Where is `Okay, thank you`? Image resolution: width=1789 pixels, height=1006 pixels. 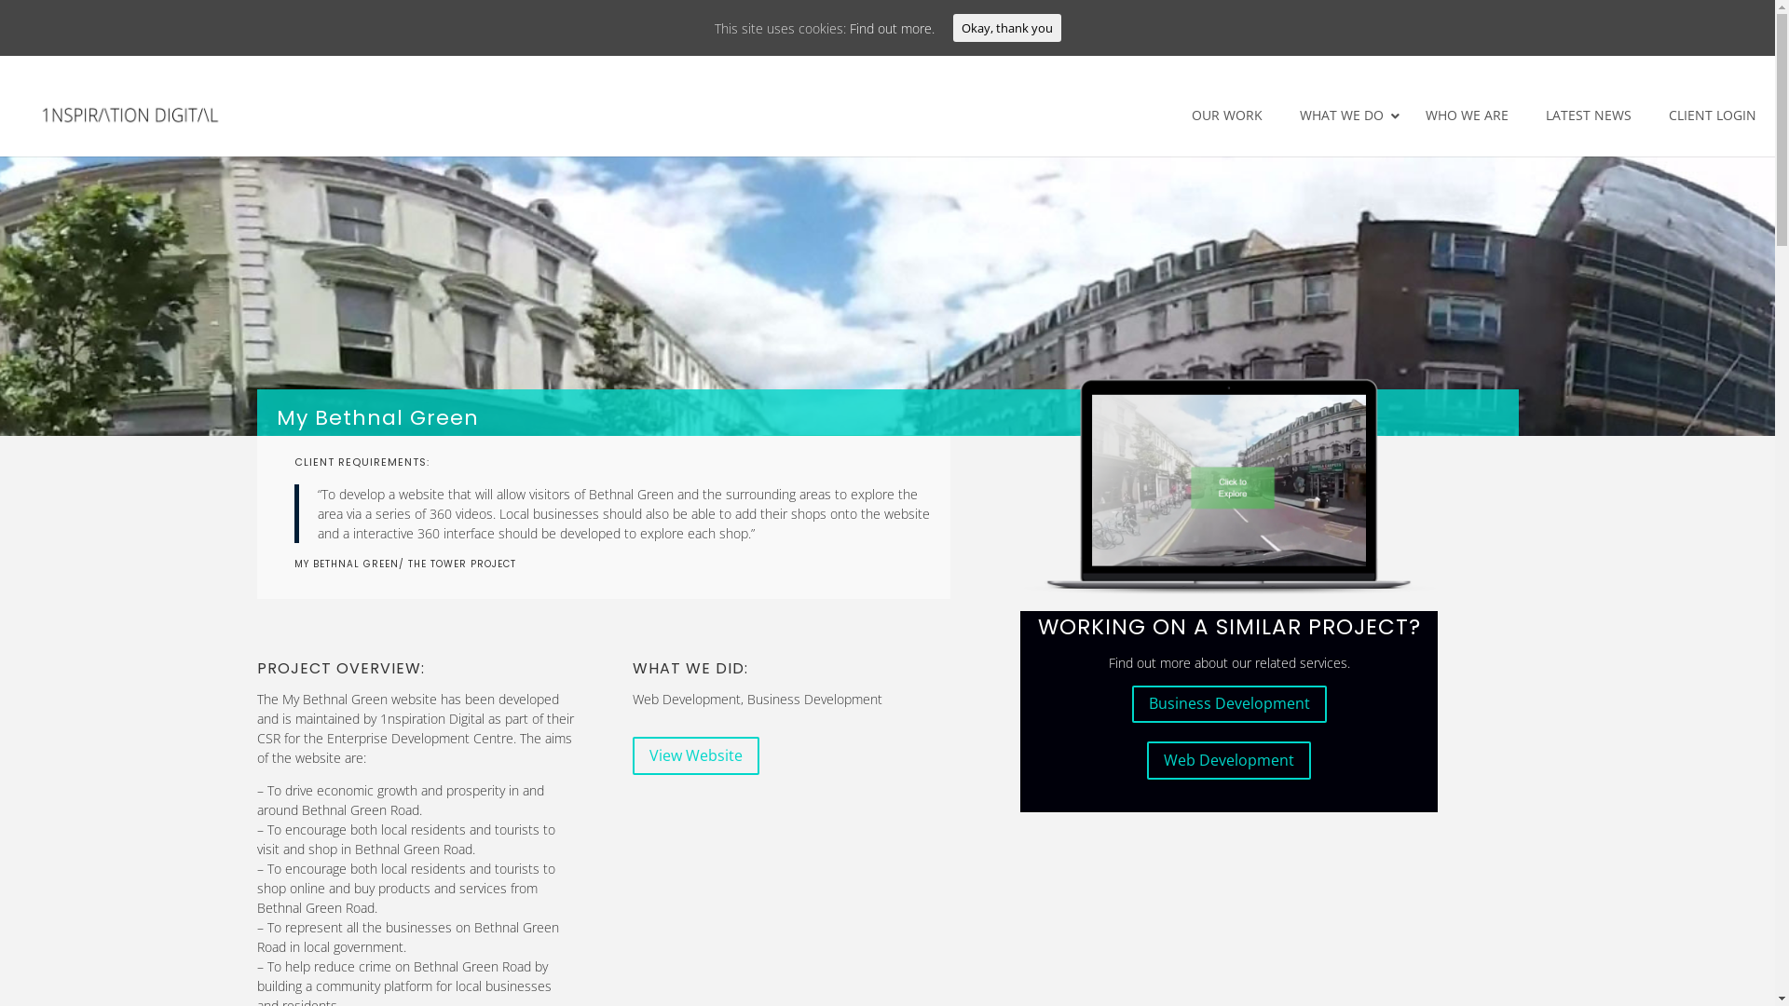
Okay, thank you is located at coordinates (1006, 28).